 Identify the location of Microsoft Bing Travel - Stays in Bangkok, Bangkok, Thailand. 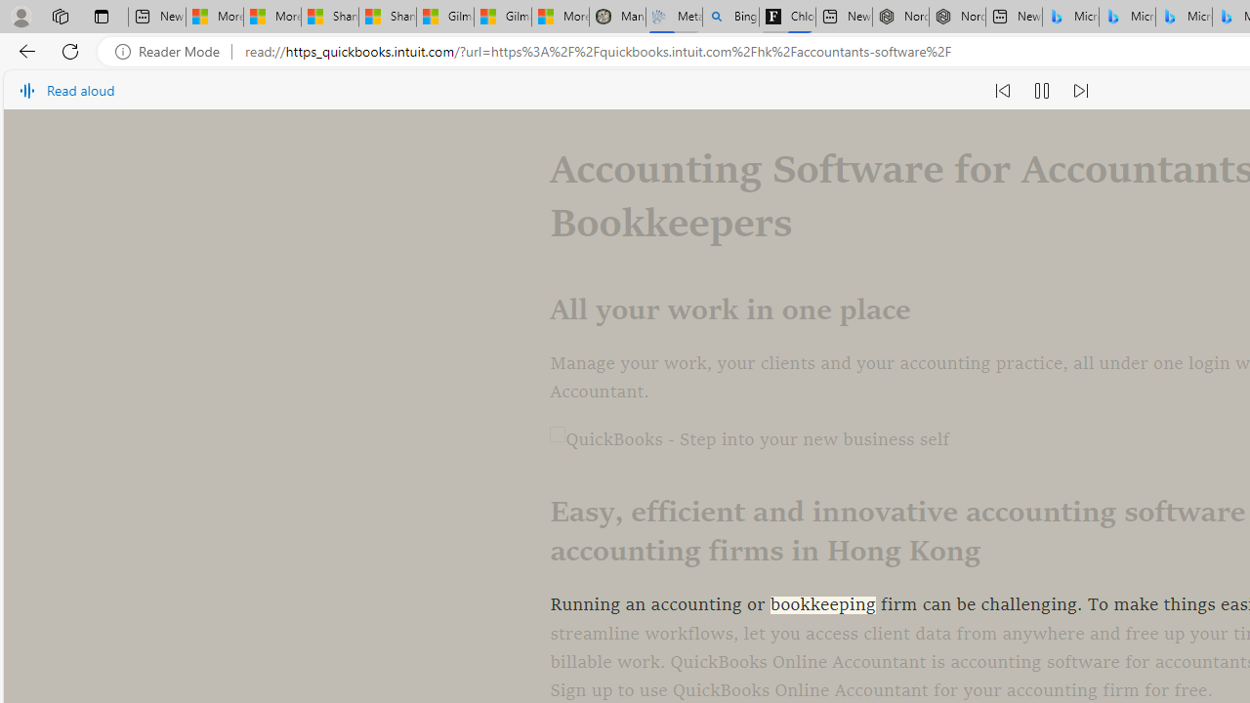
(1127, 18).